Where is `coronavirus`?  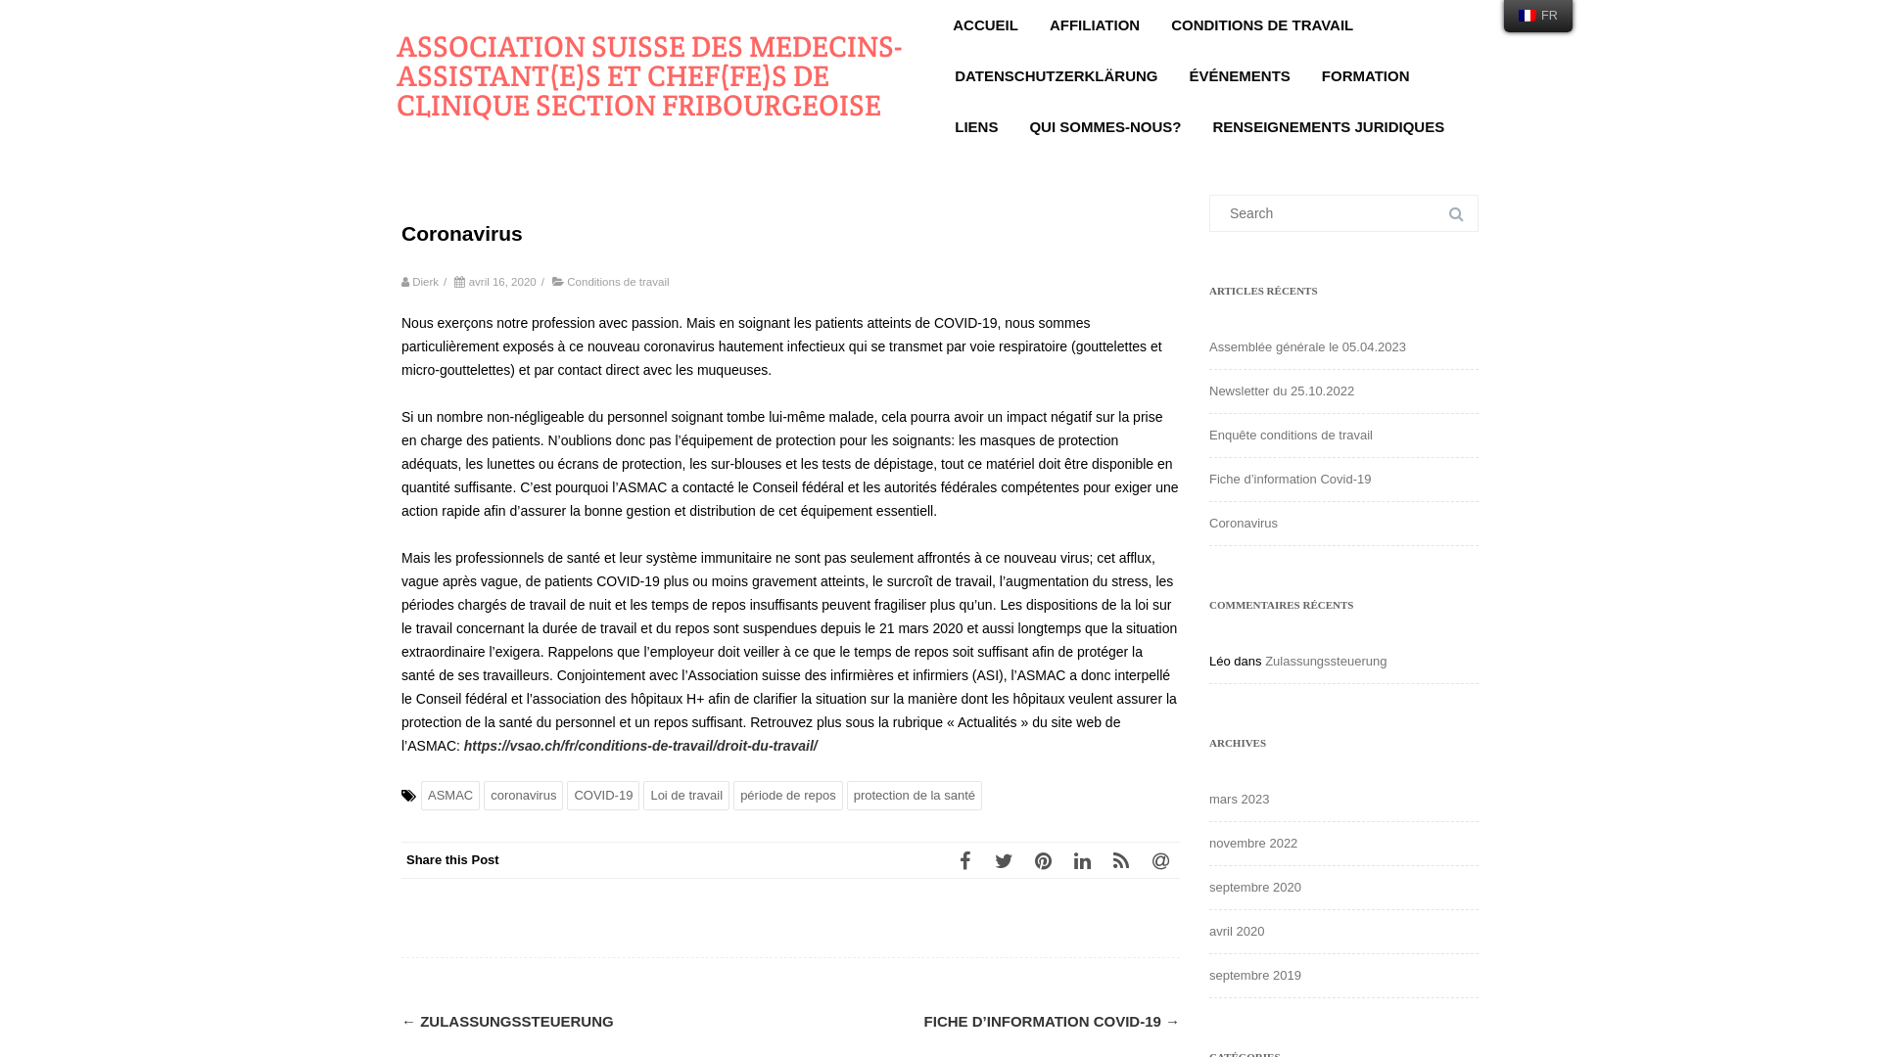 coronavirus is located at coordinates (523, 796).